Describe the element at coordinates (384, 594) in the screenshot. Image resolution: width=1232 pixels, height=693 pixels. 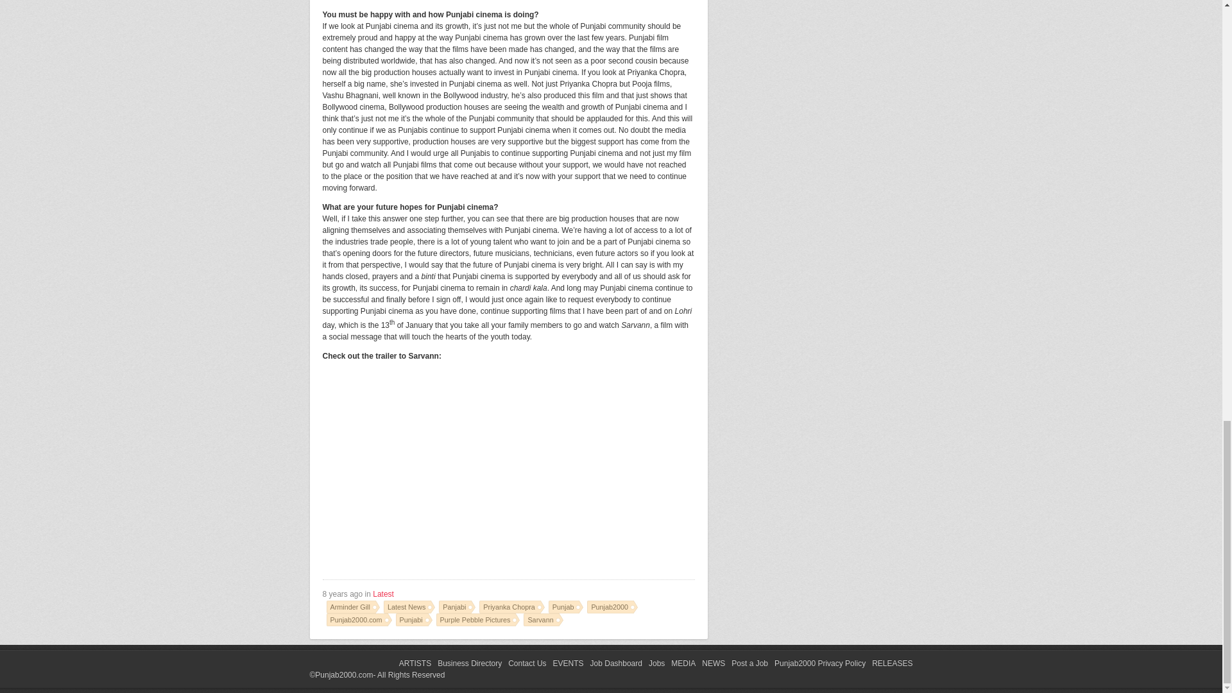
I see `Latest` at that location.